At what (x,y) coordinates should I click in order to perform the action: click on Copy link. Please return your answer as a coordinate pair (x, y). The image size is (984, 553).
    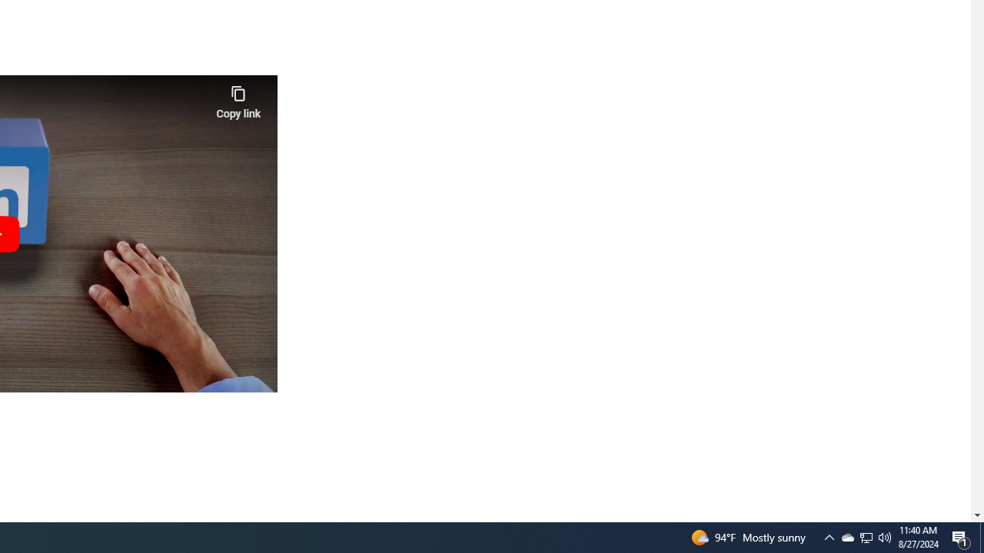
    Looking at the image, I should click on (238, 98).